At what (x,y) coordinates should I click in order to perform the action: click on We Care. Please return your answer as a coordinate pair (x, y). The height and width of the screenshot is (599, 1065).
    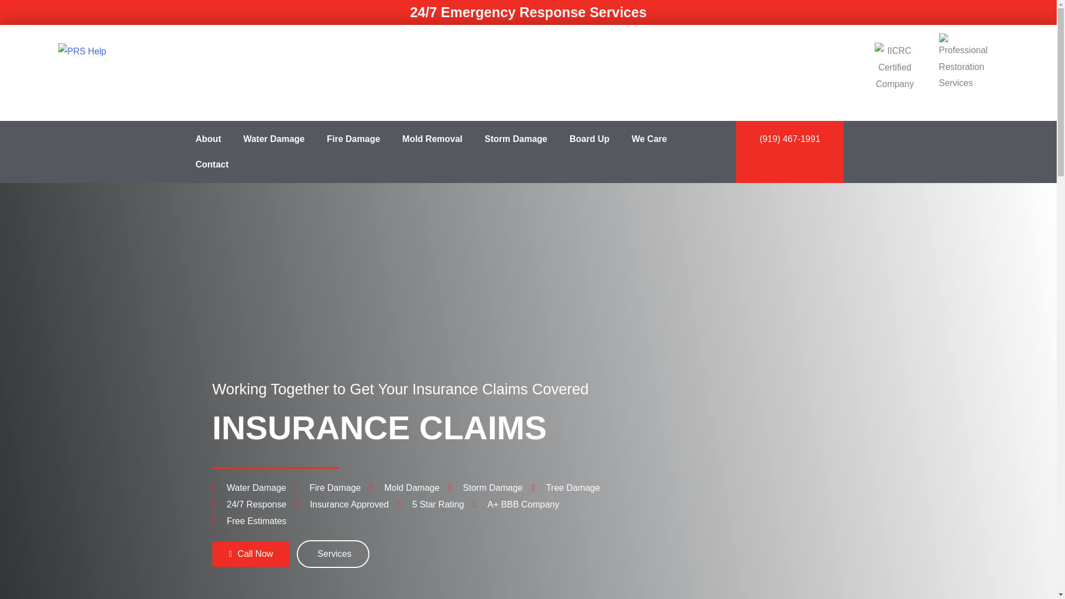
    Looking at the image, I should click on (650, 139).